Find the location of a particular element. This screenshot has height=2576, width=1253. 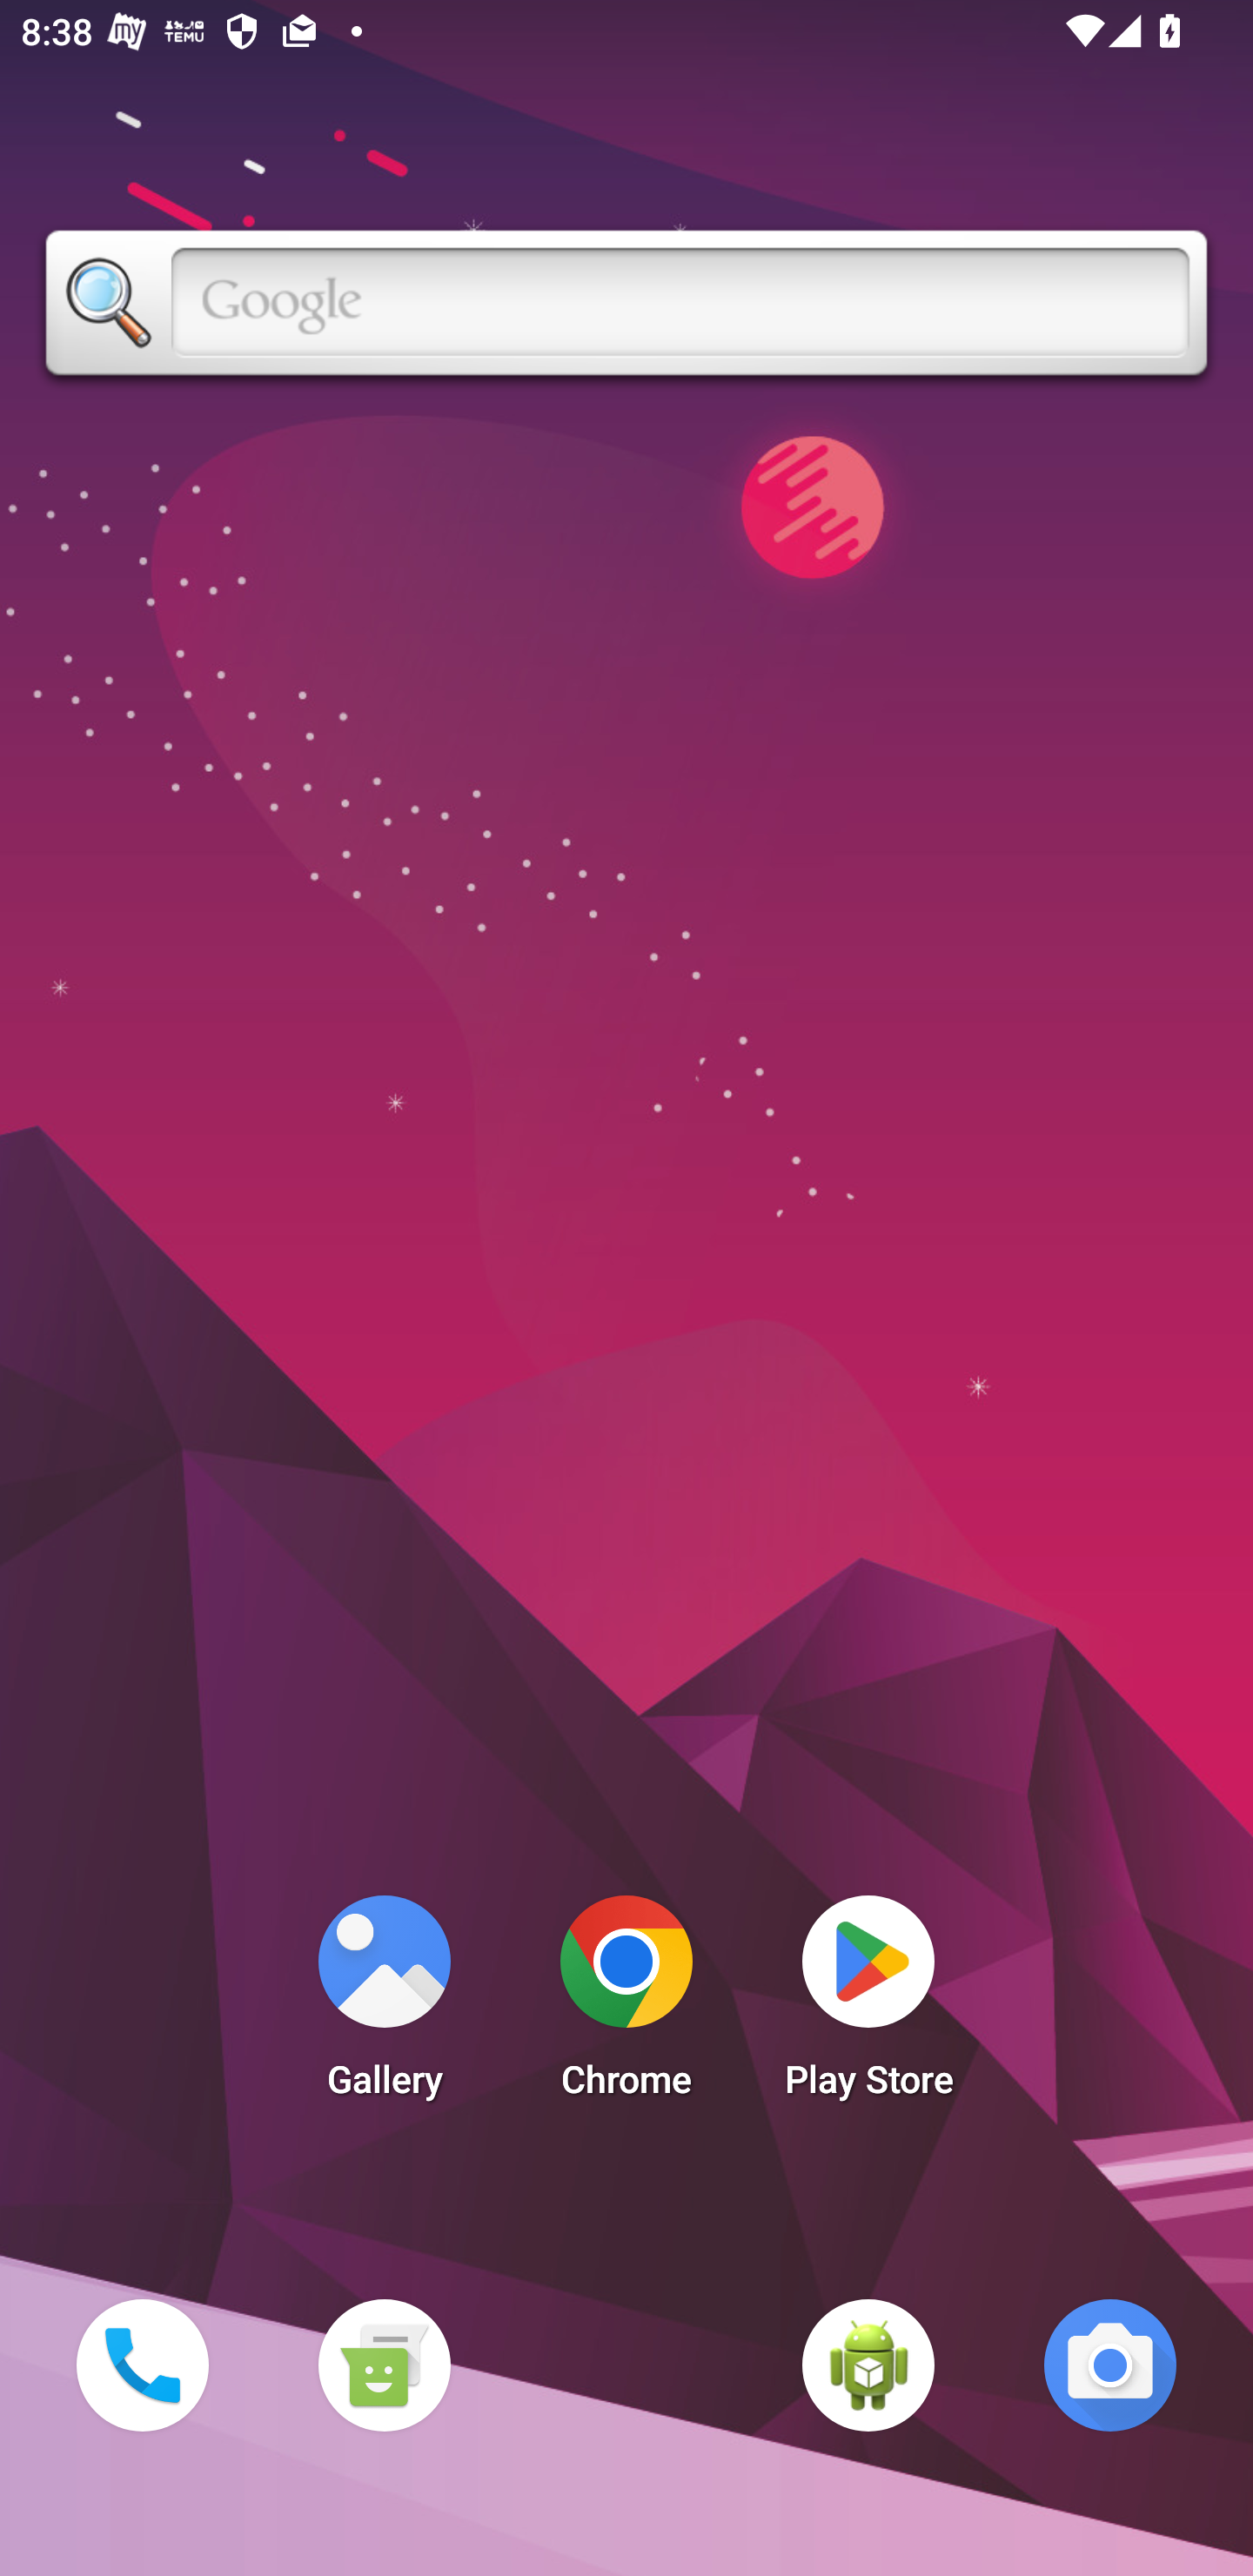

Chrome is located at coordinates (626, 2005).